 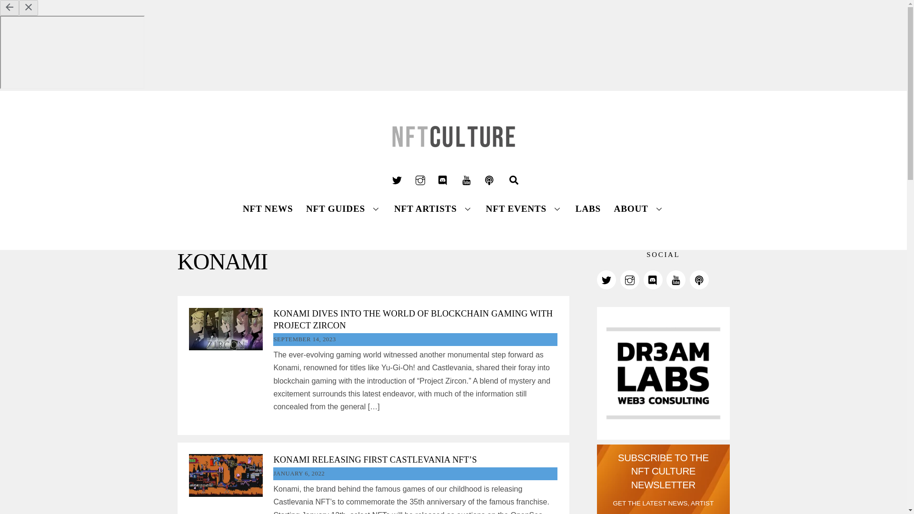 I want to click on DR3AM LABS Web3 Consulting, so click(x=663, y=373).